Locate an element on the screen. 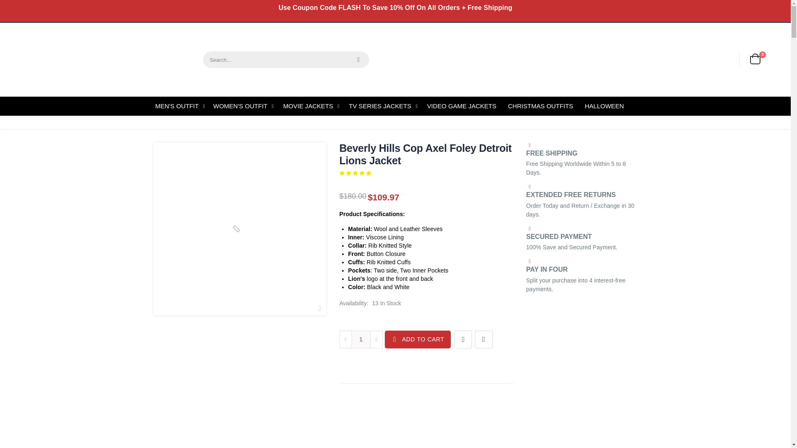 The width and height of the screenshot is (797, 448). 0 is located at coordinates (755, 60).